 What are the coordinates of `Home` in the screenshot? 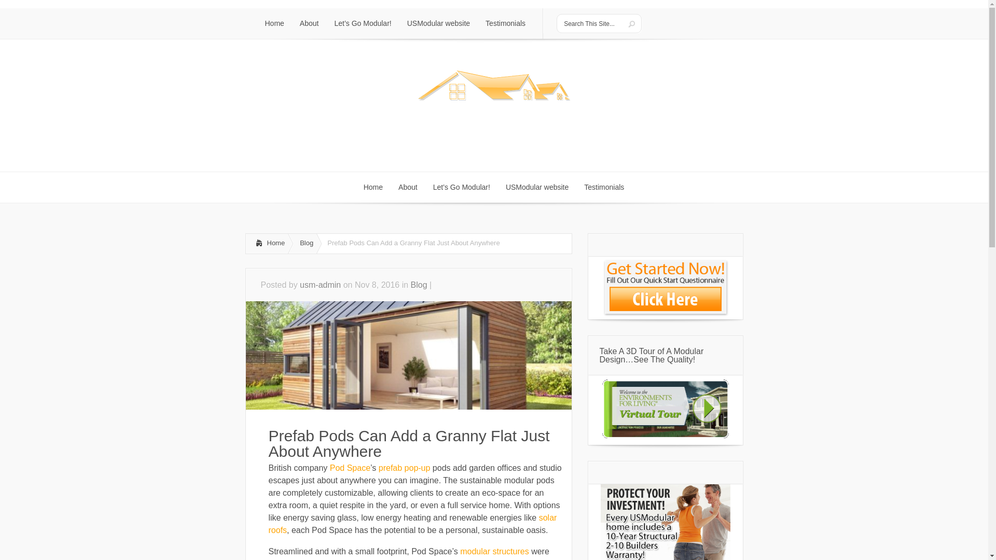 It's located at (274, 23).